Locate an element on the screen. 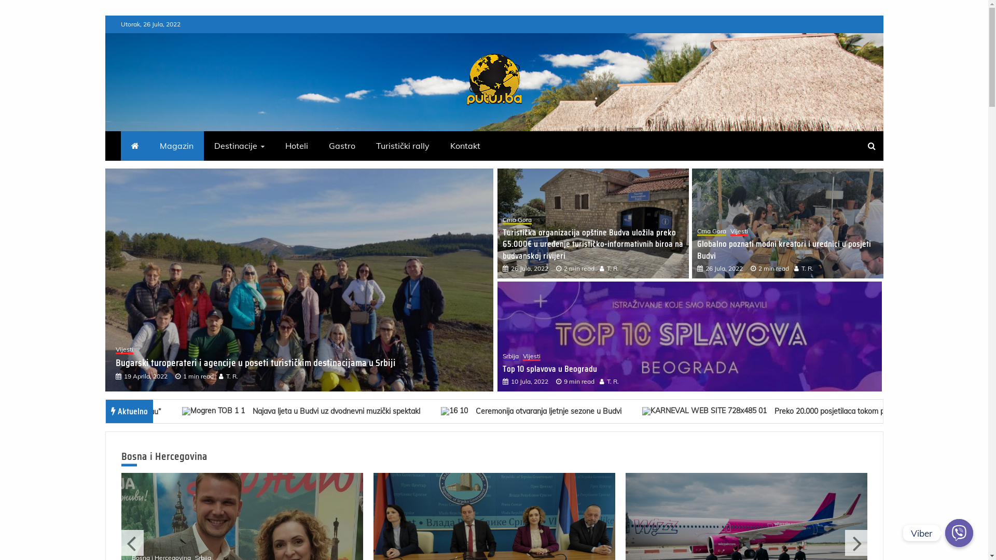 The height and width of the screenshot is (560, 996). 19 Aprila, 2022 is located at coordinates (145, 376).